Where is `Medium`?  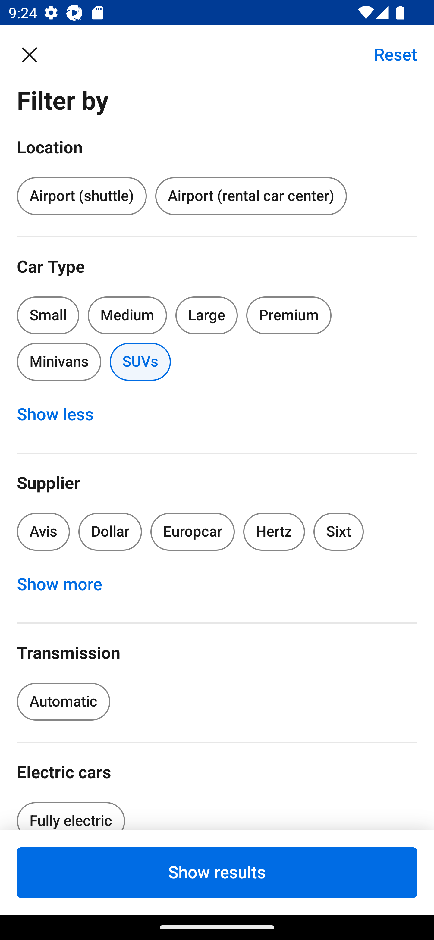
Medium is located at coordinates (127, 315).